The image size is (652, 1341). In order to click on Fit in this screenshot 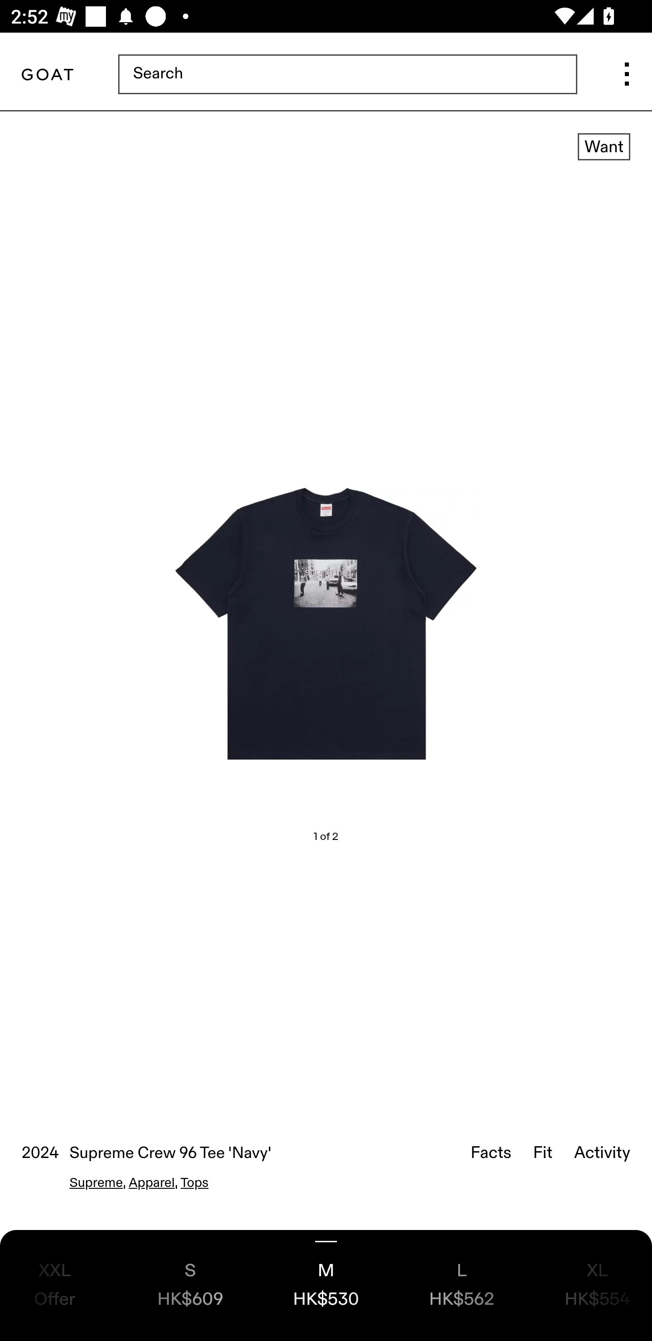, I will do `click(542, 1153)`.